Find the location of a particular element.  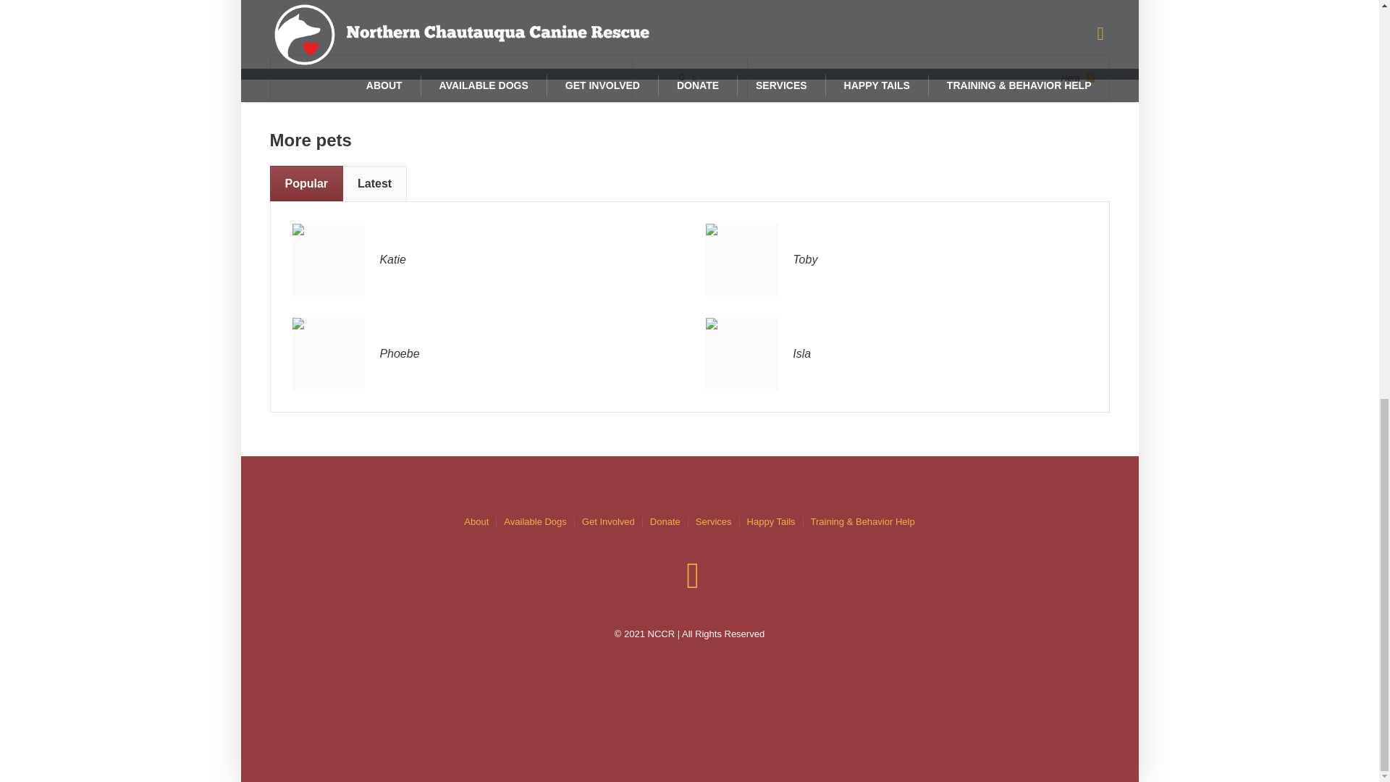

Toby is located at coordinates (804, 259).